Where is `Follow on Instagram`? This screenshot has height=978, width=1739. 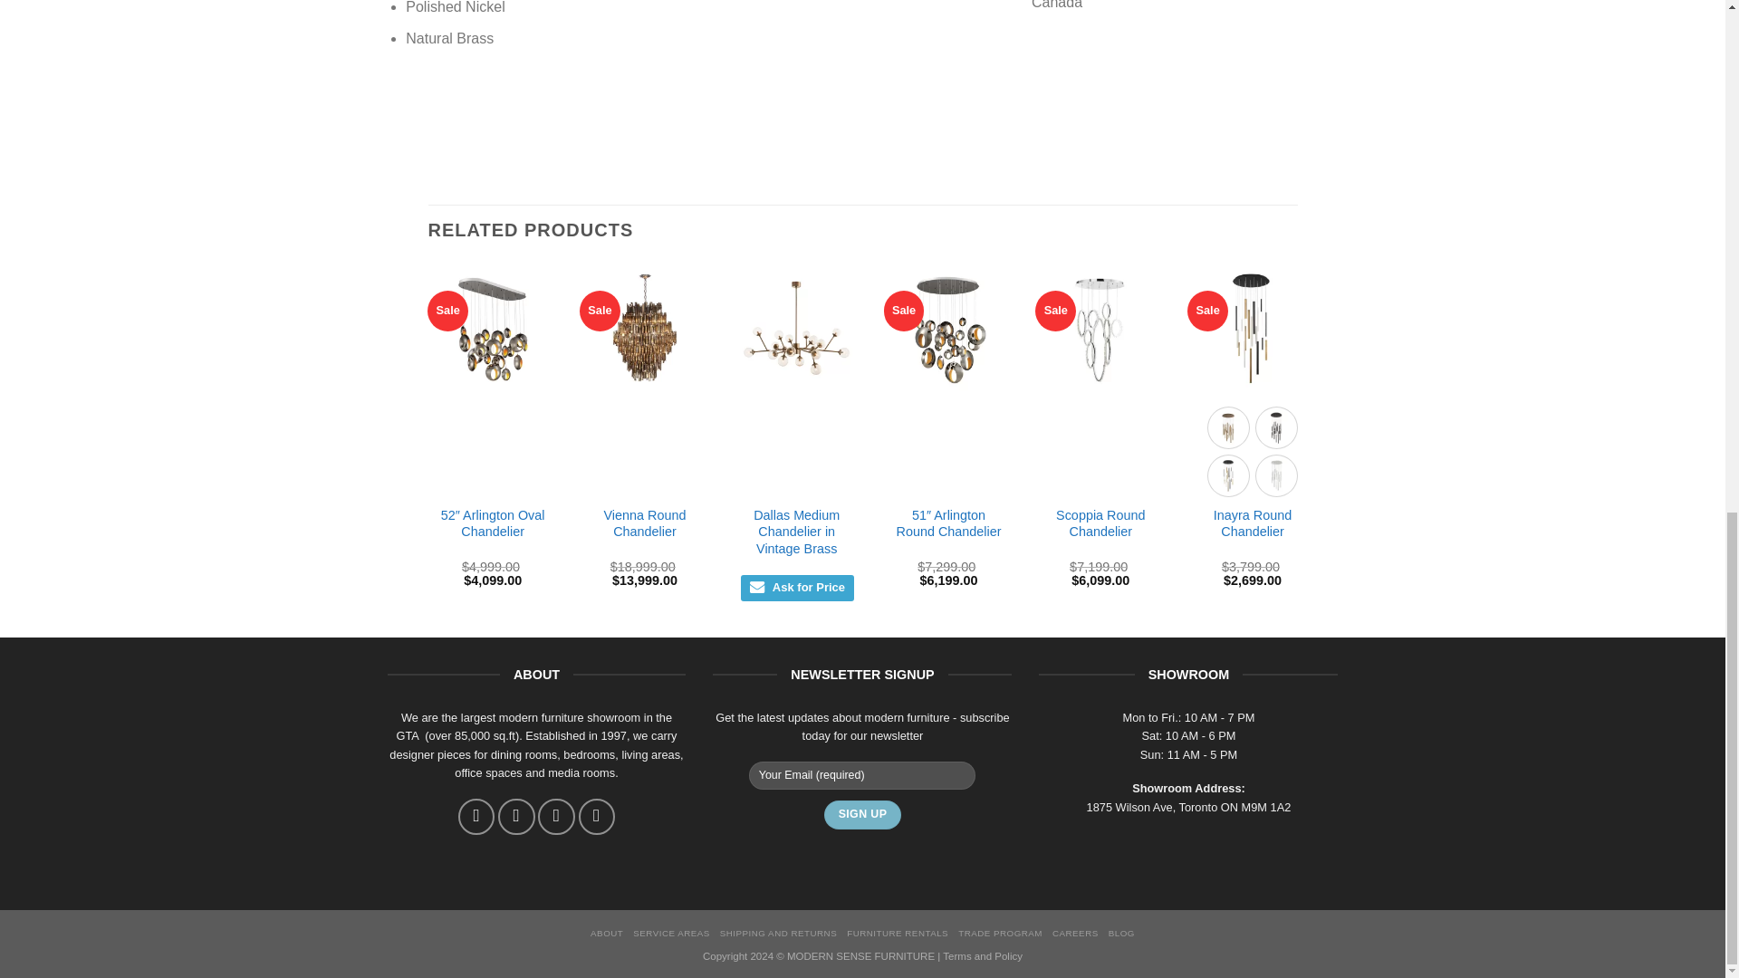
Follow on Instagram is located at coordinates (515, 817).